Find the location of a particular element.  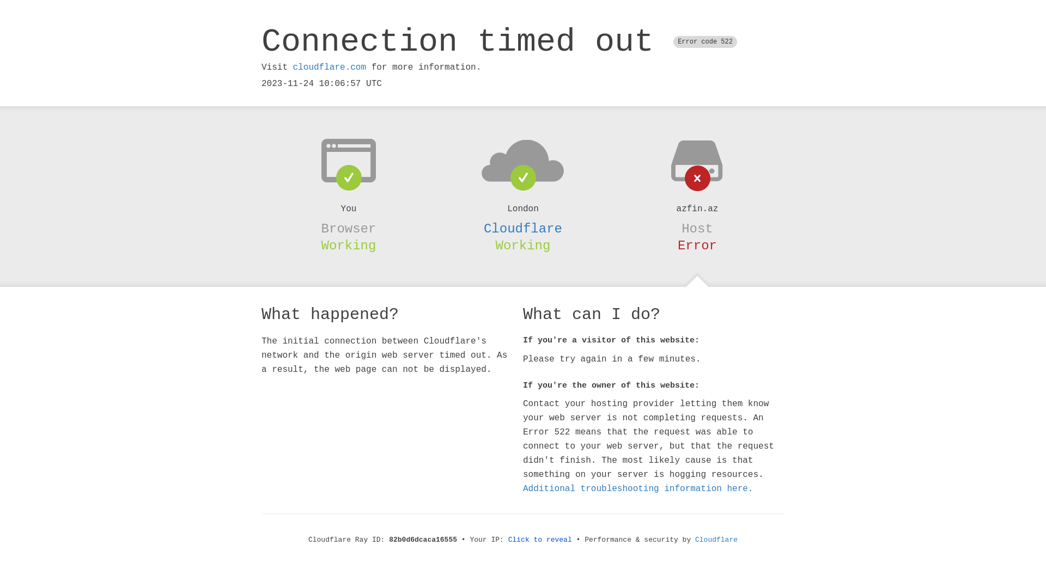

Cloudflare is located at coordinates (716, 540).